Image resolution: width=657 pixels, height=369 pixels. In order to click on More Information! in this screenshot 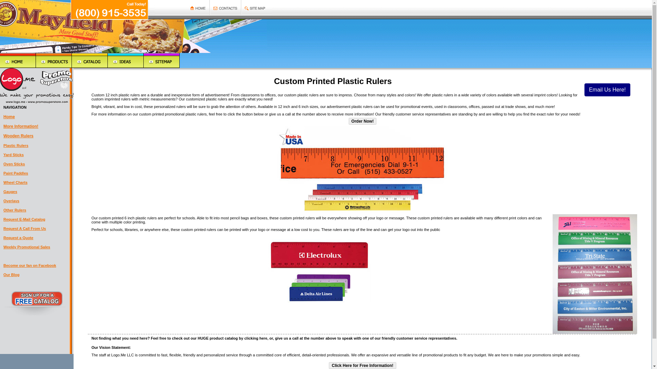, I will do `click(21, 126)`.